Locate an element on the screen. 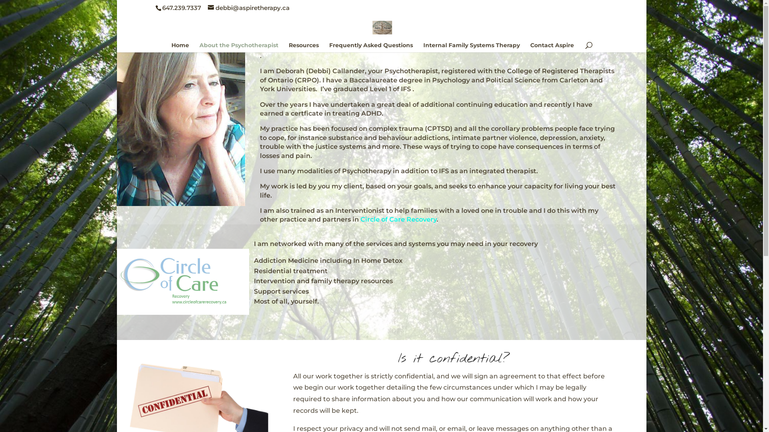 The image size is (769, 432). Contact Aspire is located at coordinates (552, 47).